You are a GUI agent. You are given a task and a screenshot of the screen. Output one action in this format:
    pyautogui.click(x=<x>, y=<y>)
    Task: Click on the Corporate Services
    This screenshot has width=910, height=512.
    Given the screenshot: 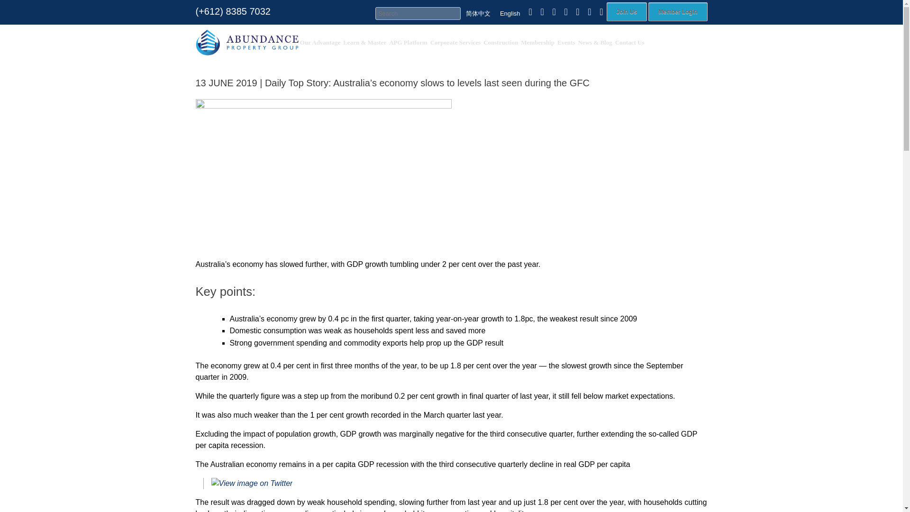 What is the action you would take?
    pyautogui.click(x=455, y=42)
    